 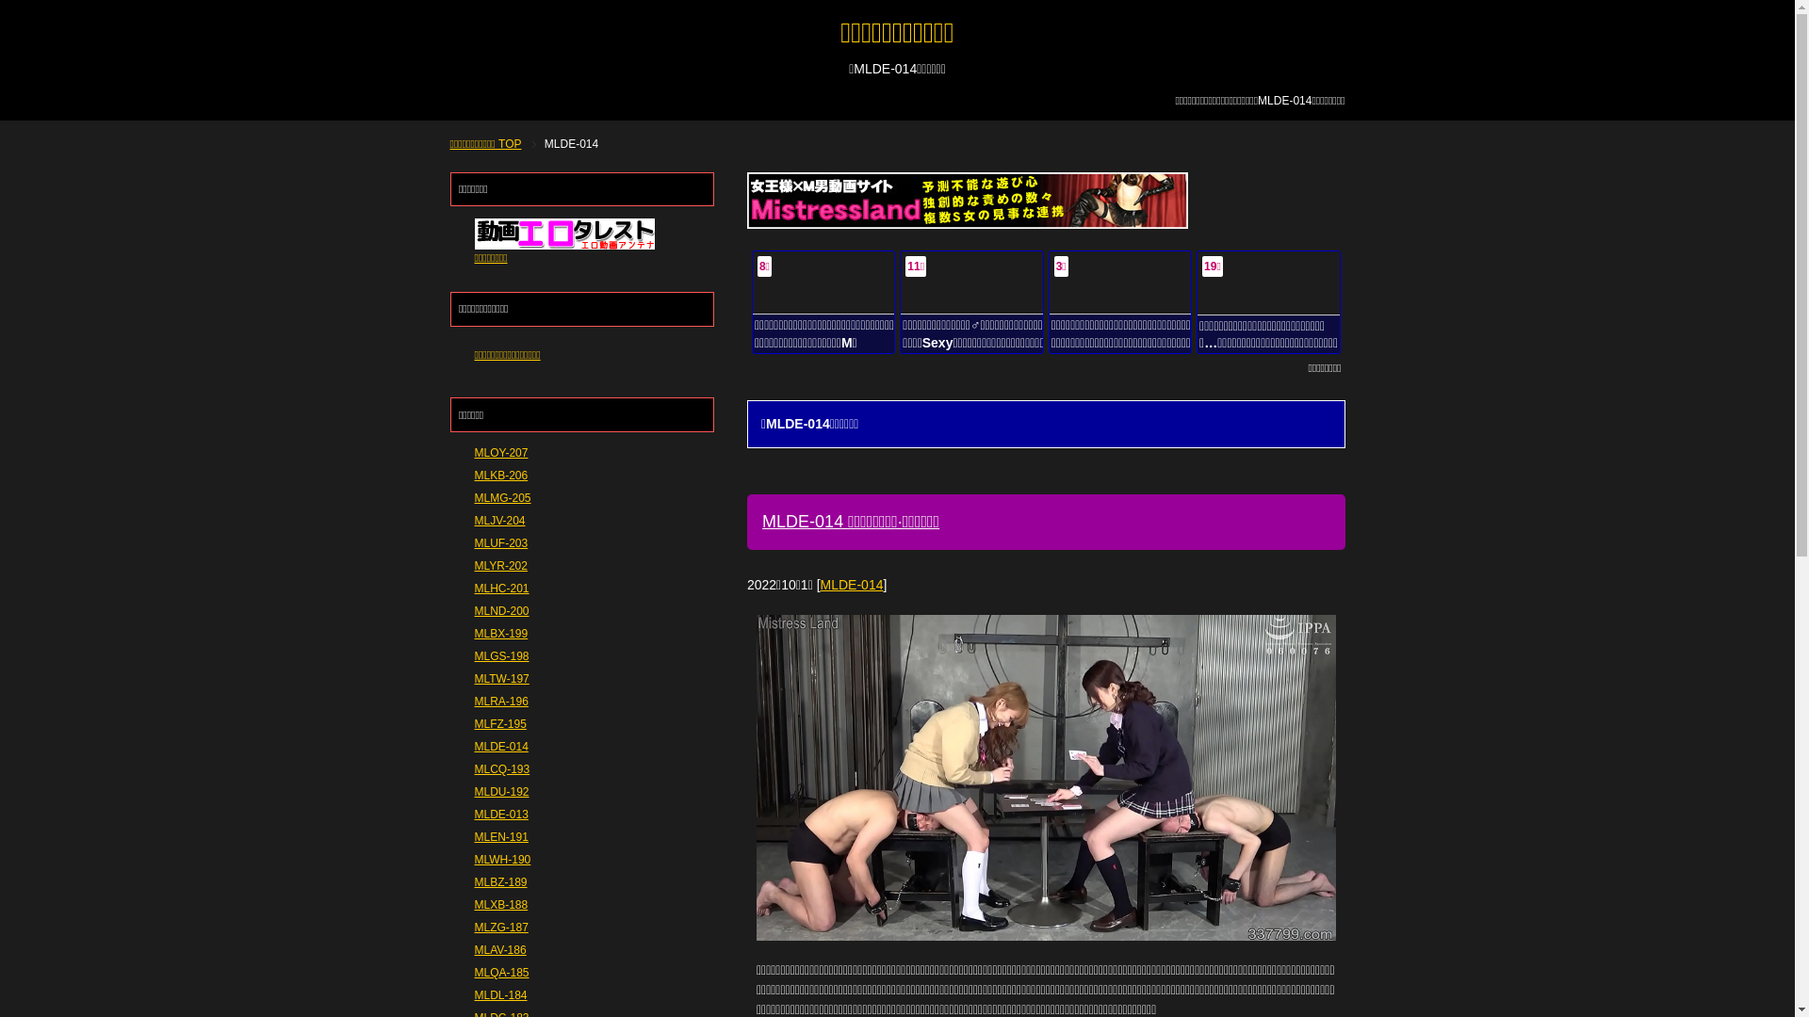 What do you see at coordinates (501, 702) in the screenshot?
I see `MLRA-196` at bounding box center [501, 702].